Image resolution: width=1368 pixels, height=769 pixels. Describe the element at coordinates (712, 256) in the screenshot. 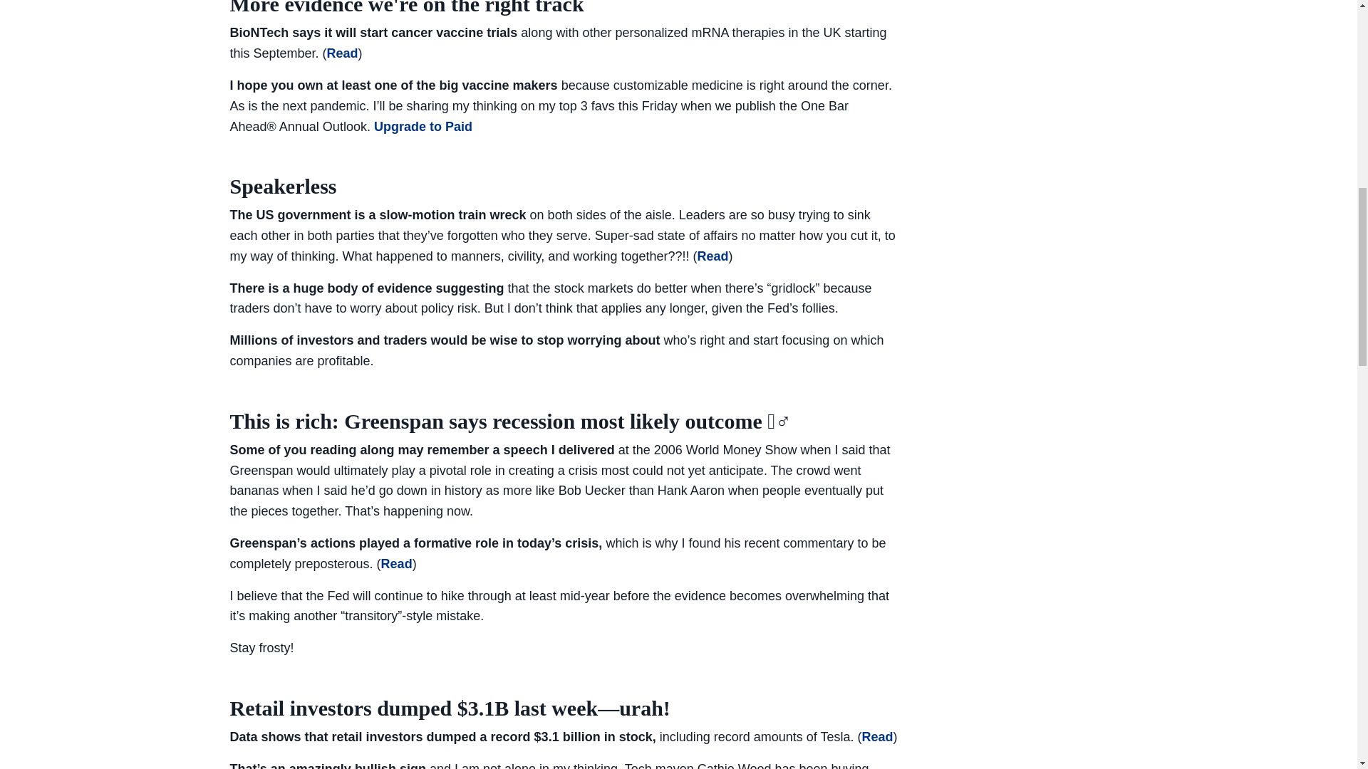

I see `Read` at that location.